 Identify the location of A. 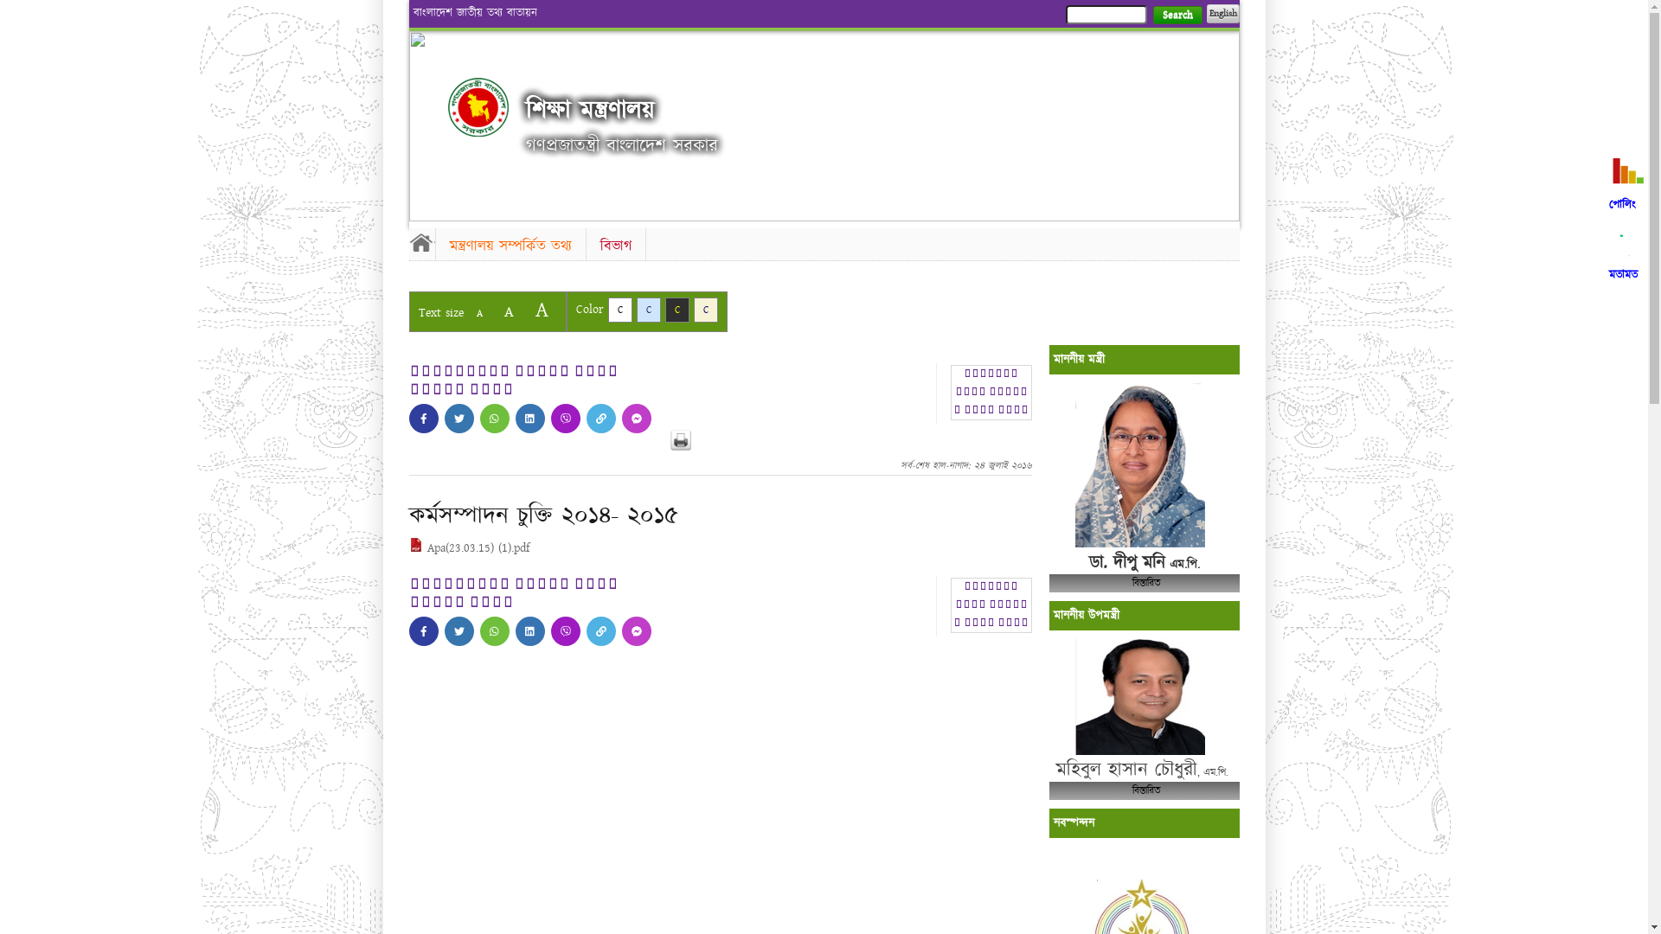
(509, 311).